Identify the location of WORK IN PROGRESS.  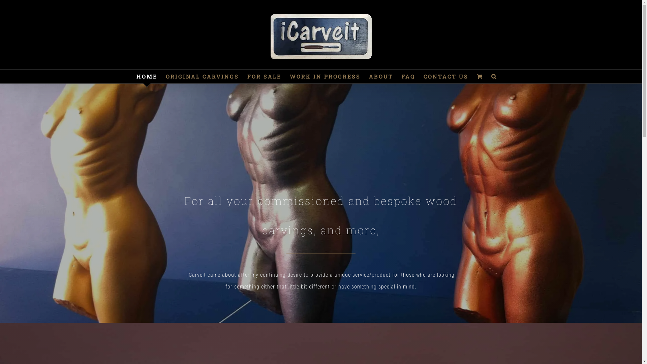
(325, 77).